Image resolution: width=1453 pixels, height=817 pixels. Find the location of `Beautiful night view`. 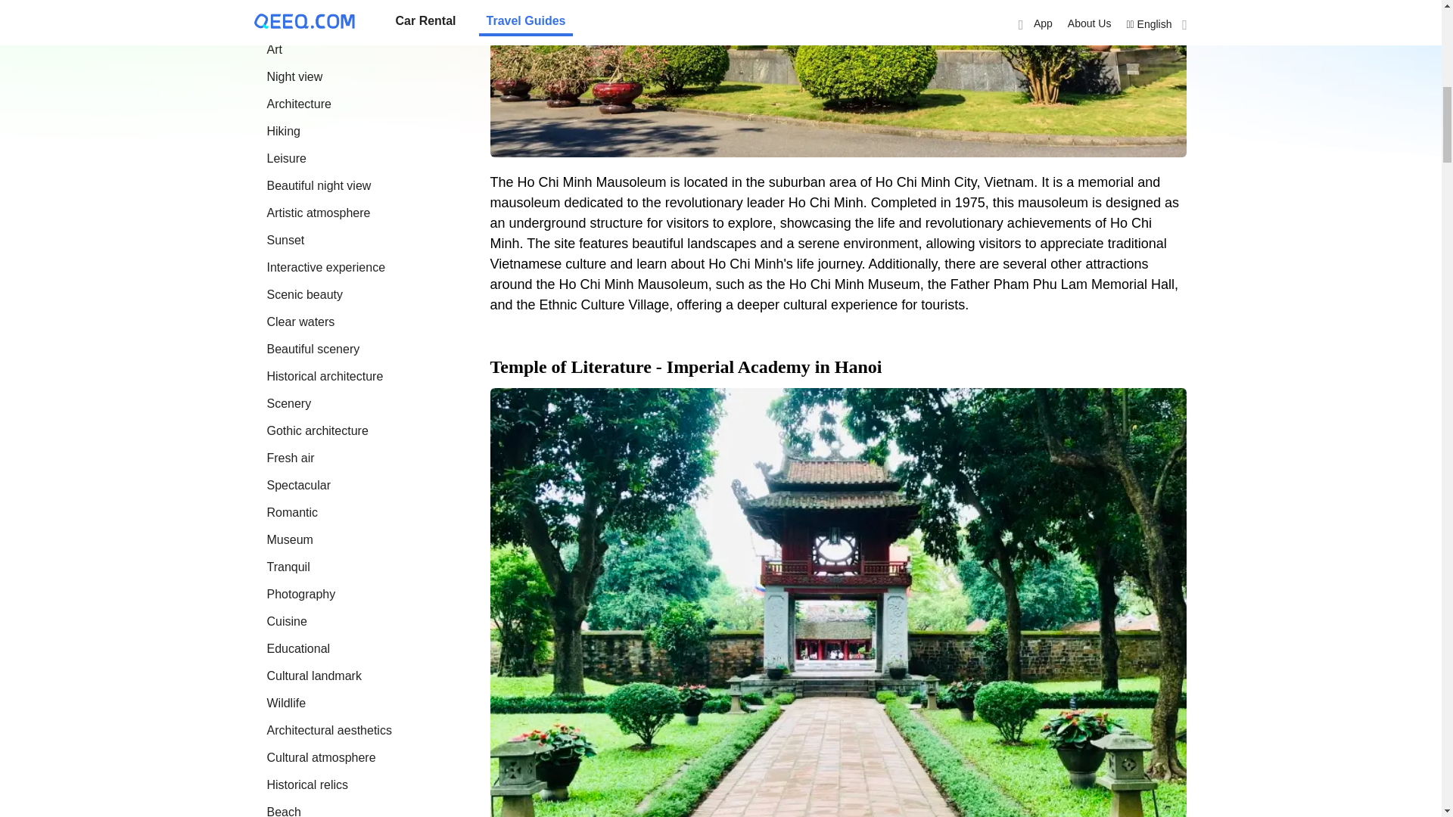

Beautiful night view is located at coordinates (318, 185).